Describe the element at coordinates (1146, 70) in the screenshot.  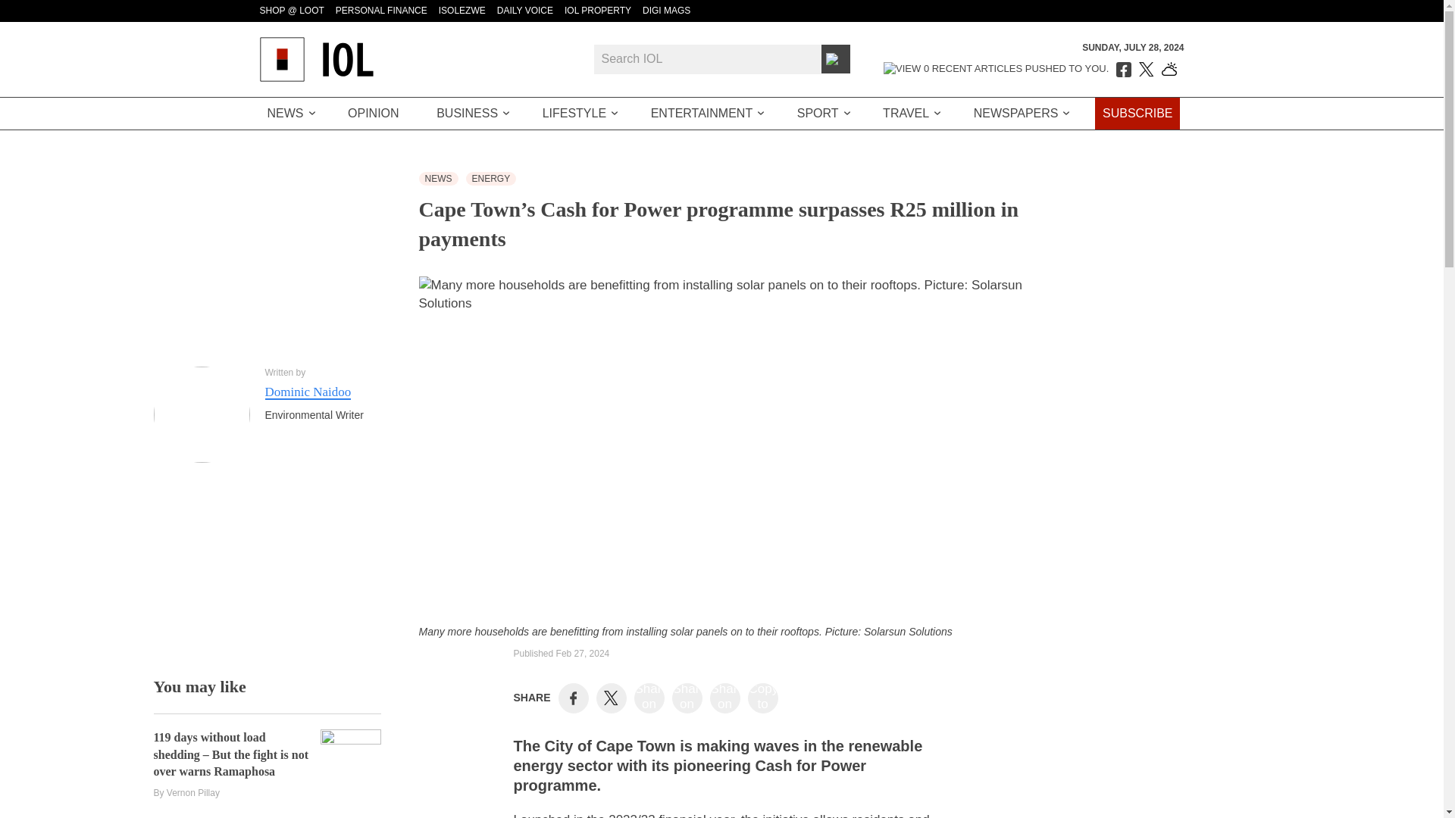
I see `Follow us on Twitter` at that location.